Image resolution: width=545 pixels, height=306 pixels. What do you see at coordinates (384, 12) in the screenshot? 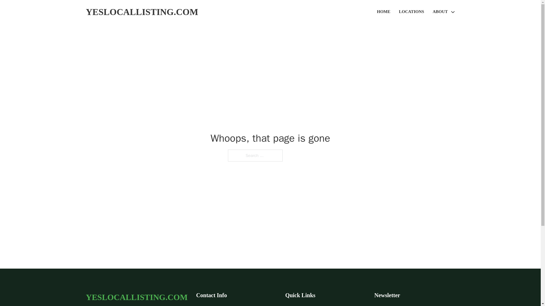
I see `HOME` at bounding box center [384, 12].